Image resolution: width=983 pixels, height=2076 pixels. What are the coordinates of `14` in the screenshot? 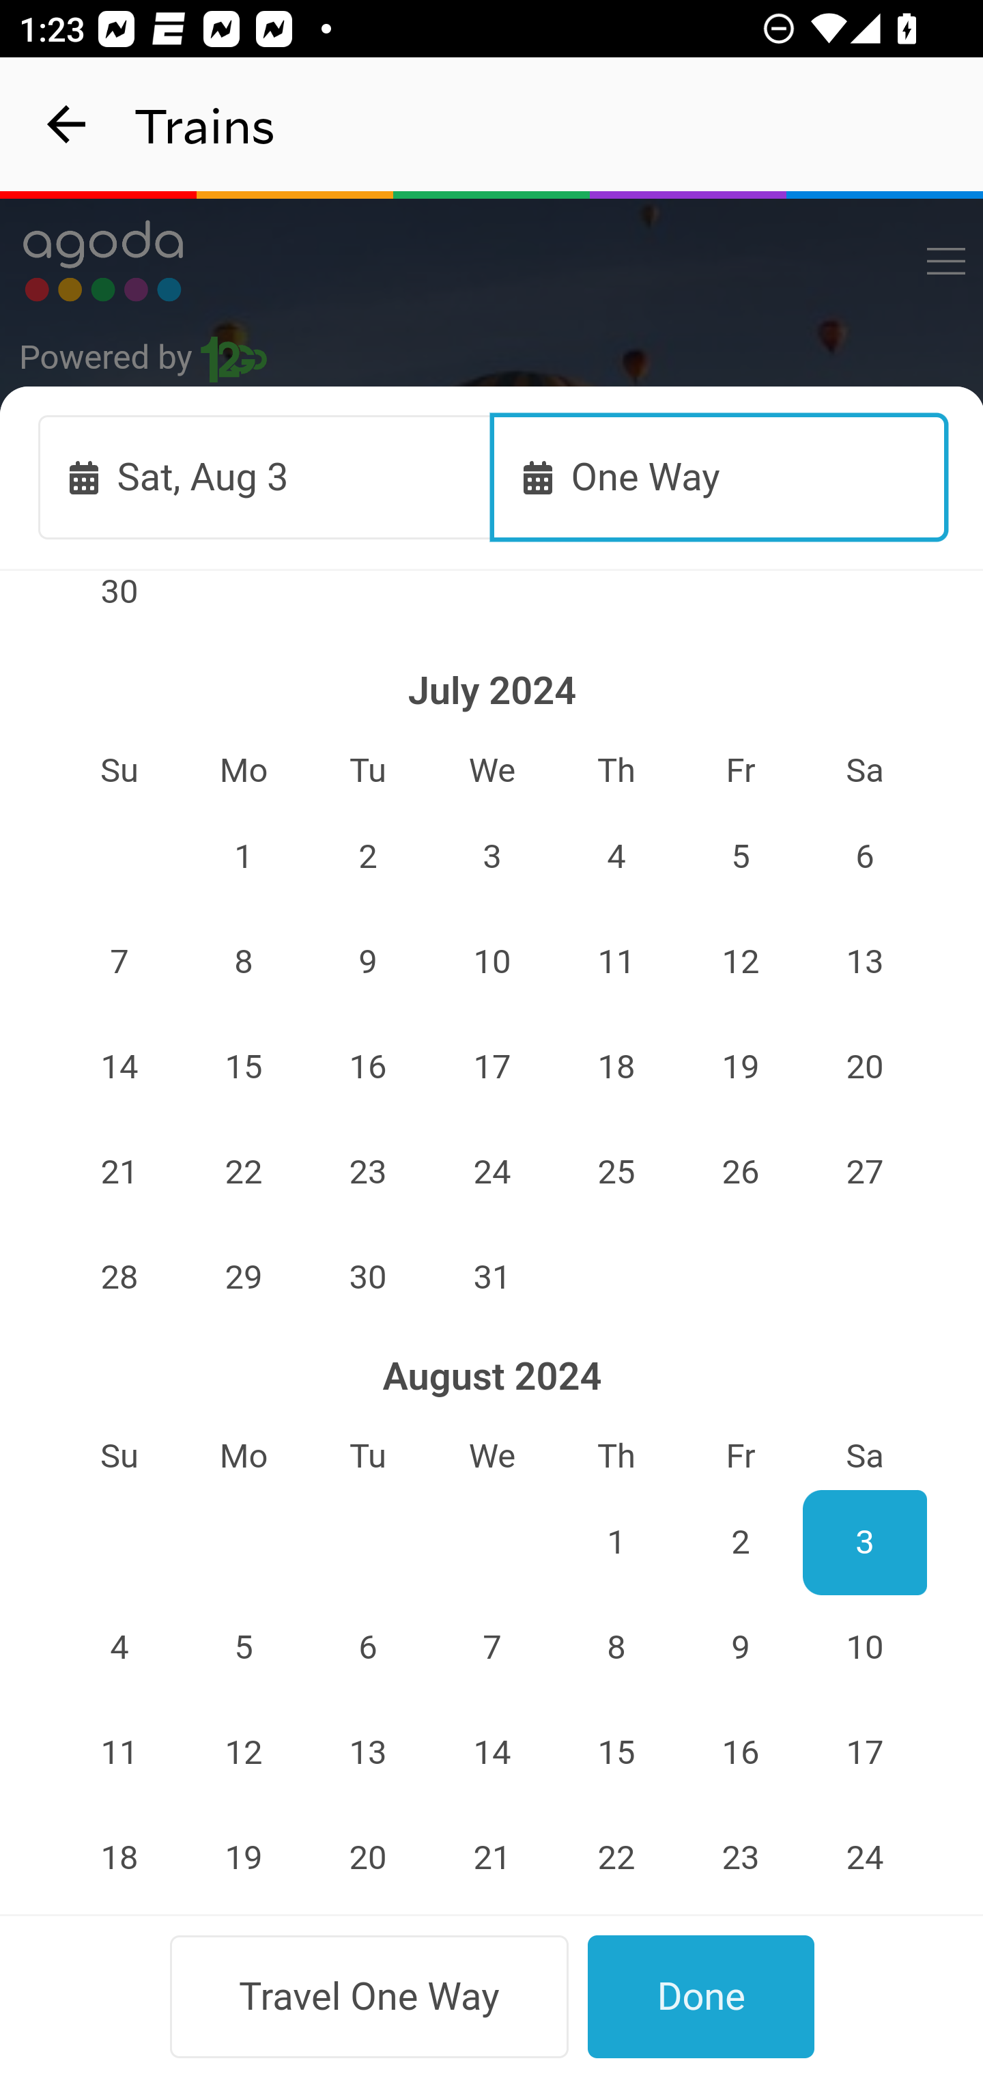 It's located at (119, 1067).